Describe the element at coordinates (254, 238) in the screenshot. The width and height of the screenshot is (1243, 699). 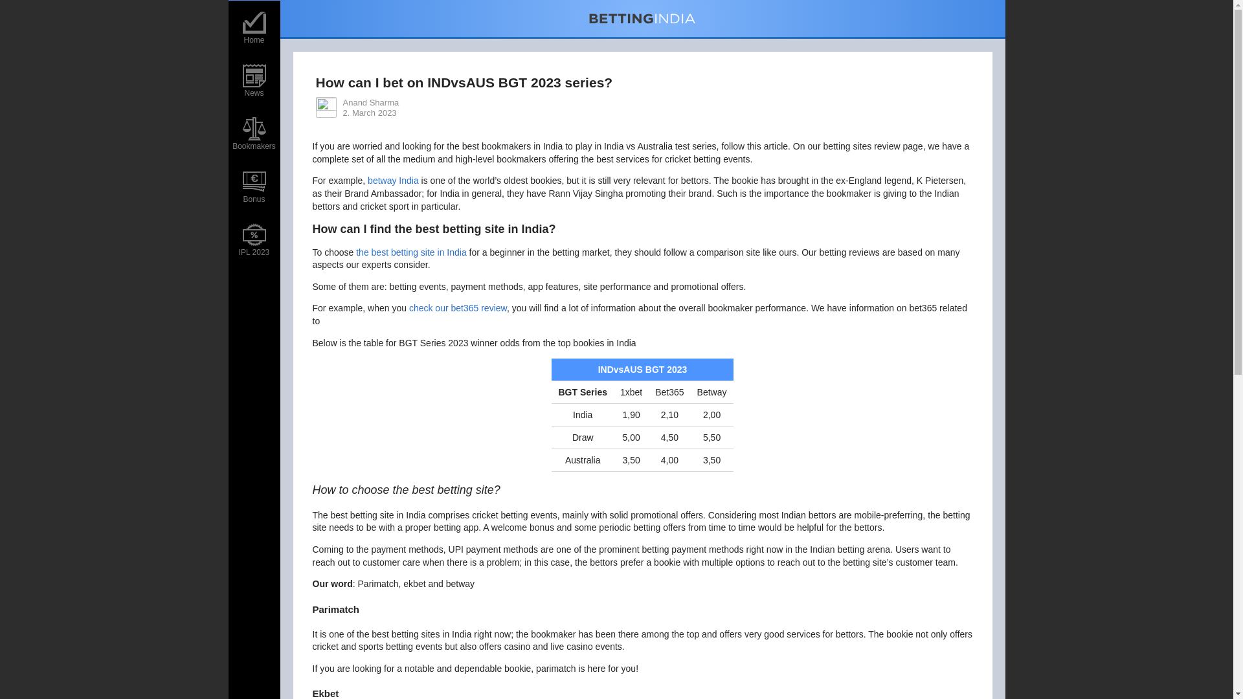
I see `IPL 2023` at that location.